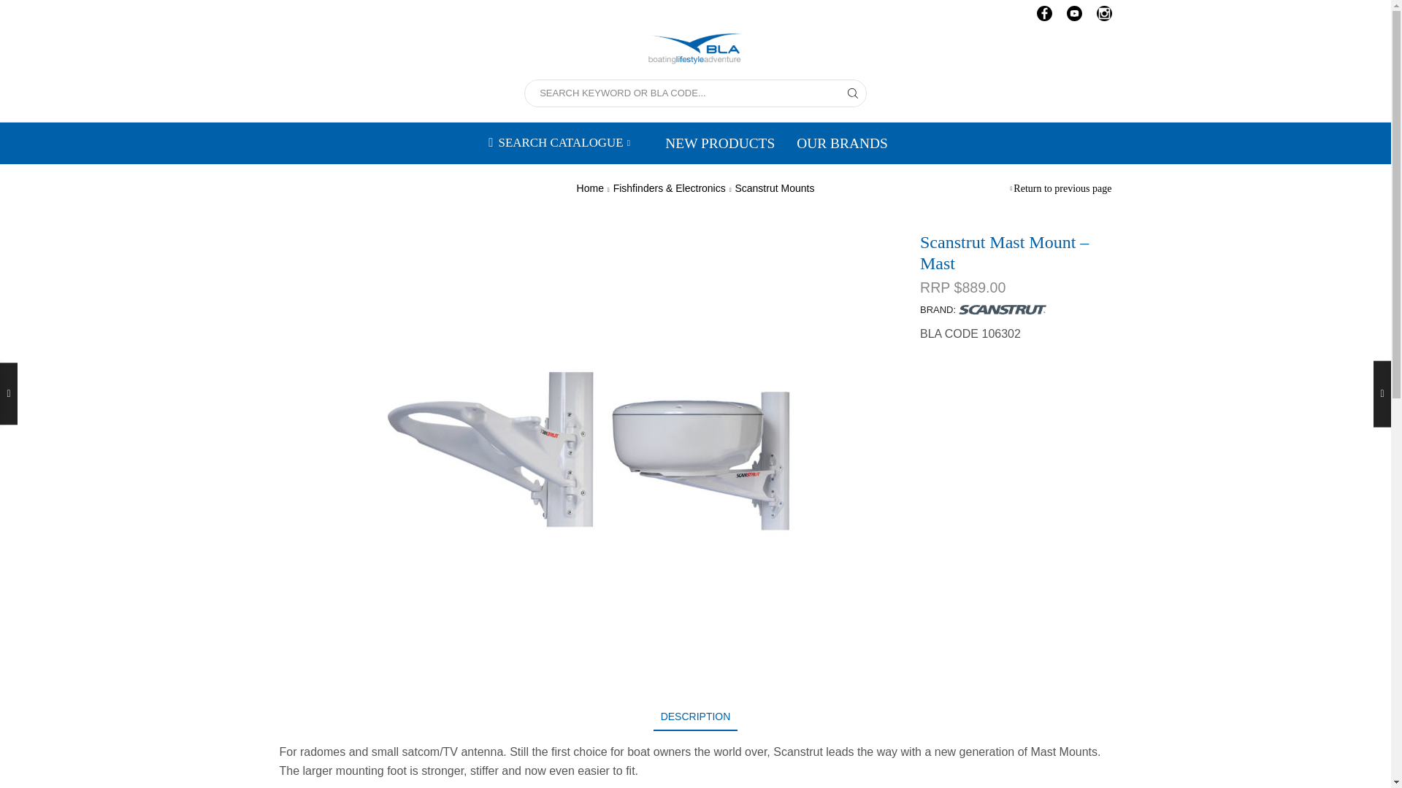  Describe the element at coordinates (1044, 15) in the screenshot. I see `Facebook` at that location.